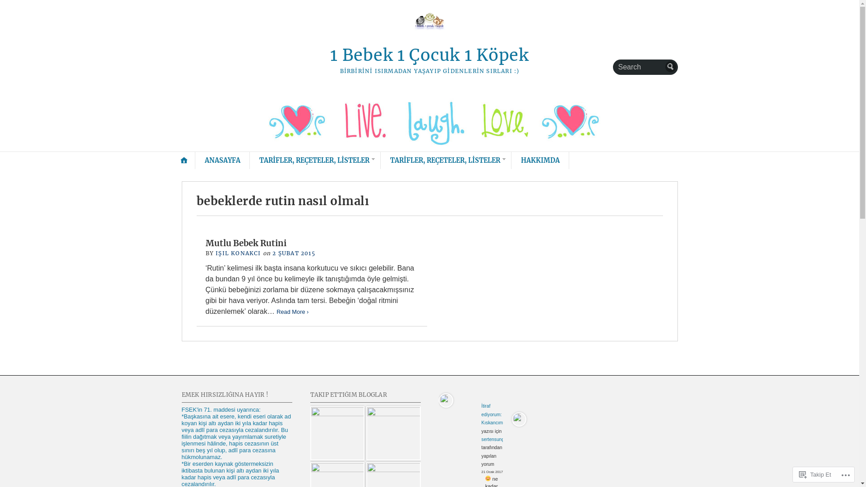 The width and height of the screenshot is (866, 487). What do you see at coordinates (393, 434) in the screenshot?
I see `sahincem` at bounding box center [393, 434].